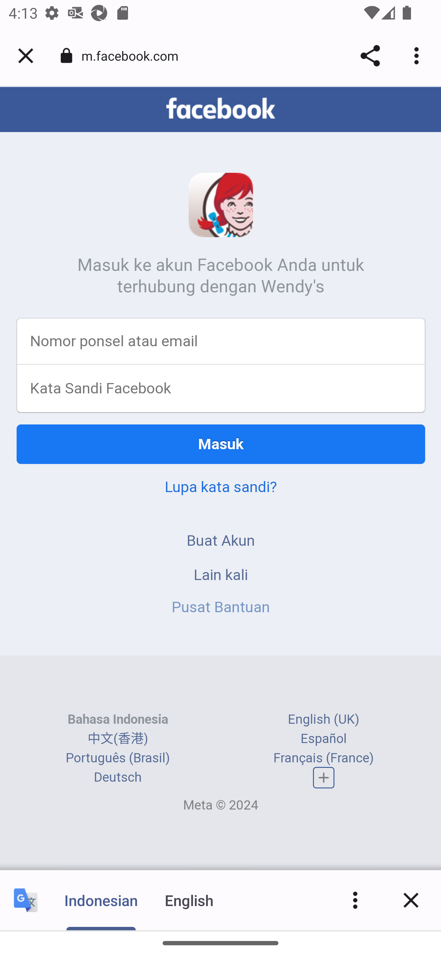  I want to click on English (UK), so click(323, 720).